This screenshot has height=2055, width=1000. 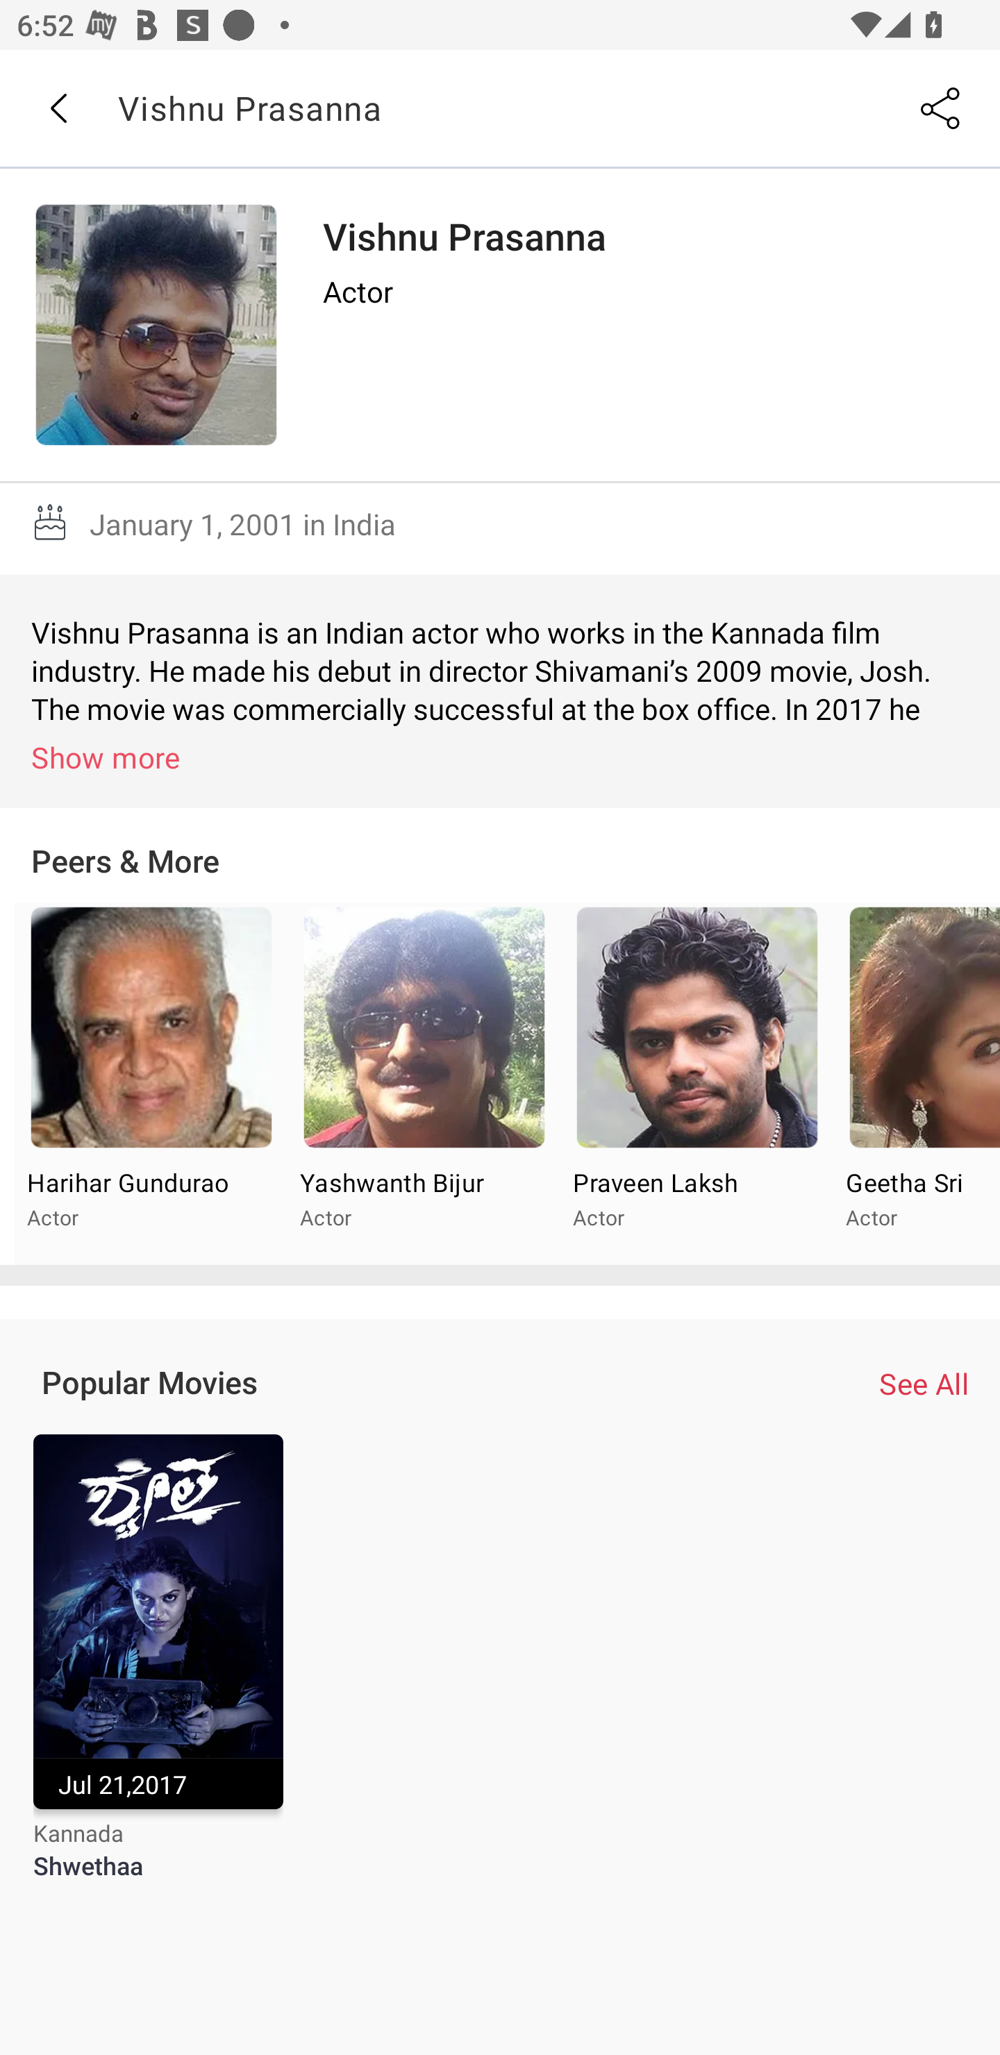 I want to click on Back, so click(x=58, y=108).